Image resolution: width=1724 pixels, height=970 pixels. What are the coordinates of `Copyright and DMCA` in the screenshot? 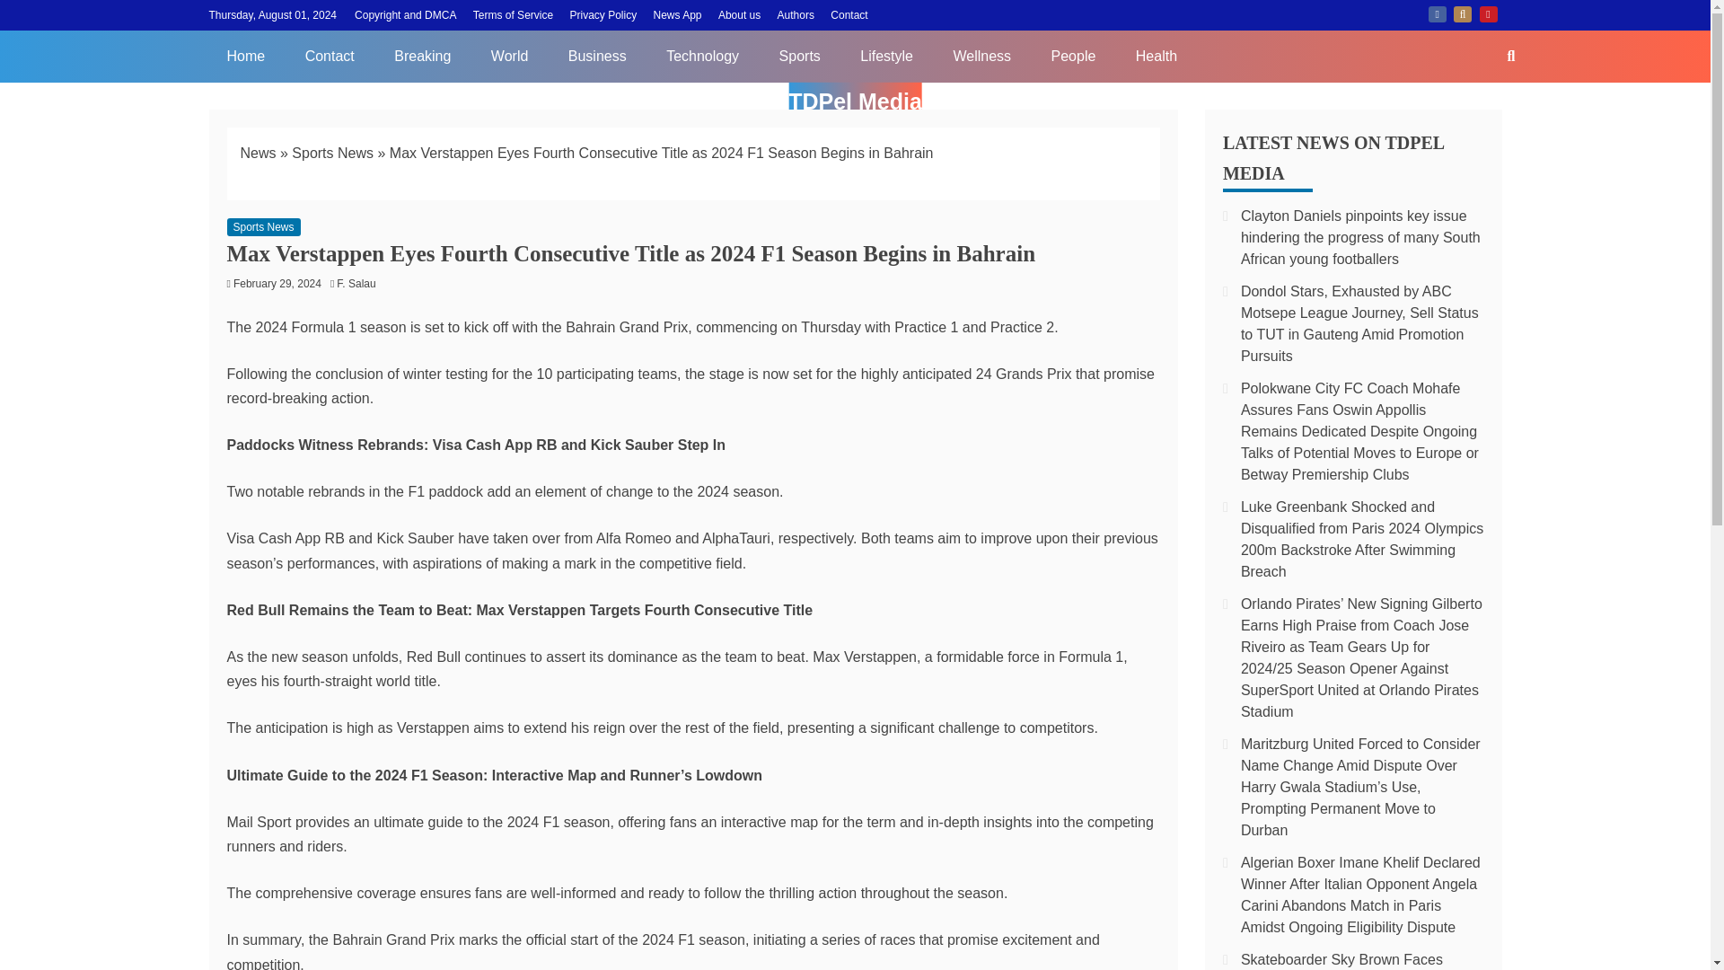 It's located at (406, 14).